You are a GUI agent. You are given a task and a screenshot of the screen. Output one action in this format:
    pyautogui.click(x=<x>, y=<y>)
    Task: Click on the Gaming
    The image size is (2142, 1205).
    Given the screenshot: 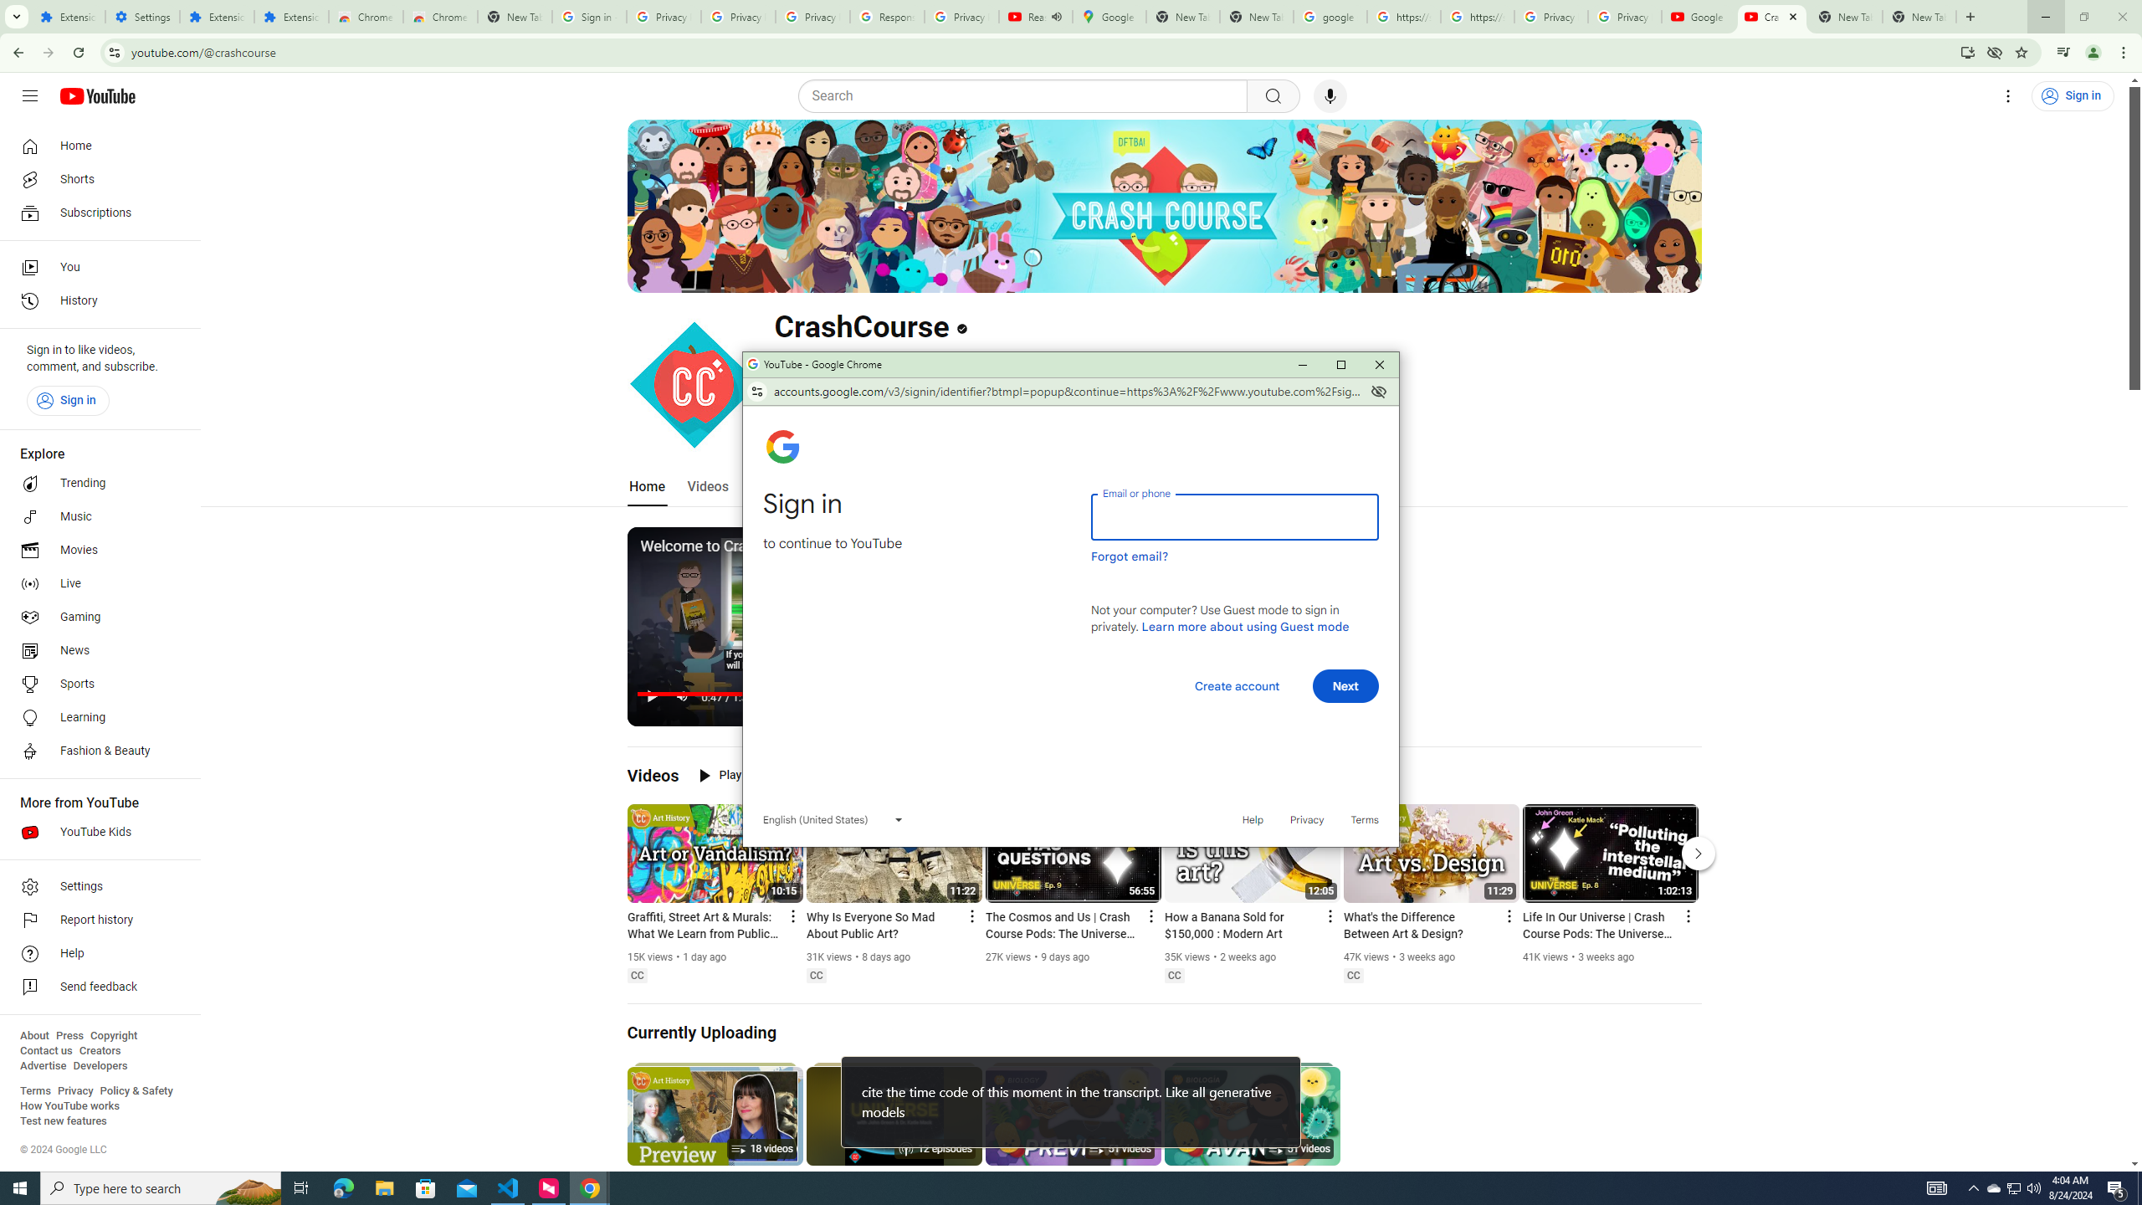 What is the action you would take?
    pyautogui.click(x=95, y=618)
    